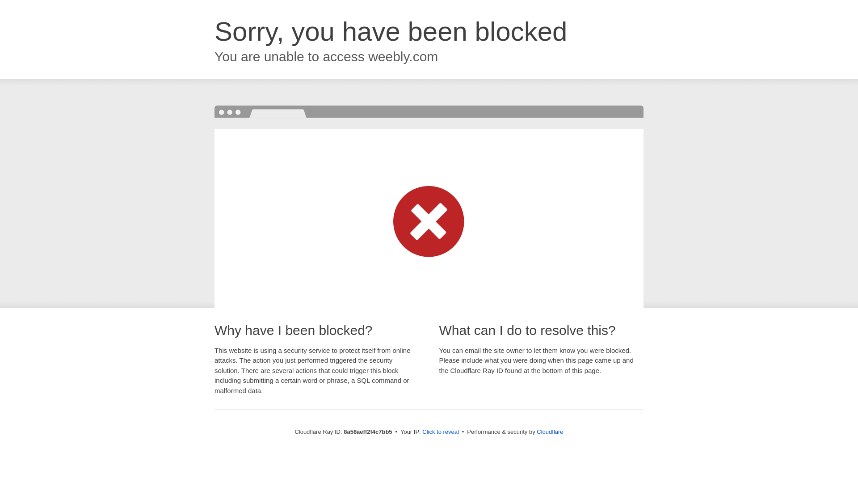  I want to click on Cloudflare, so click(550, 432).